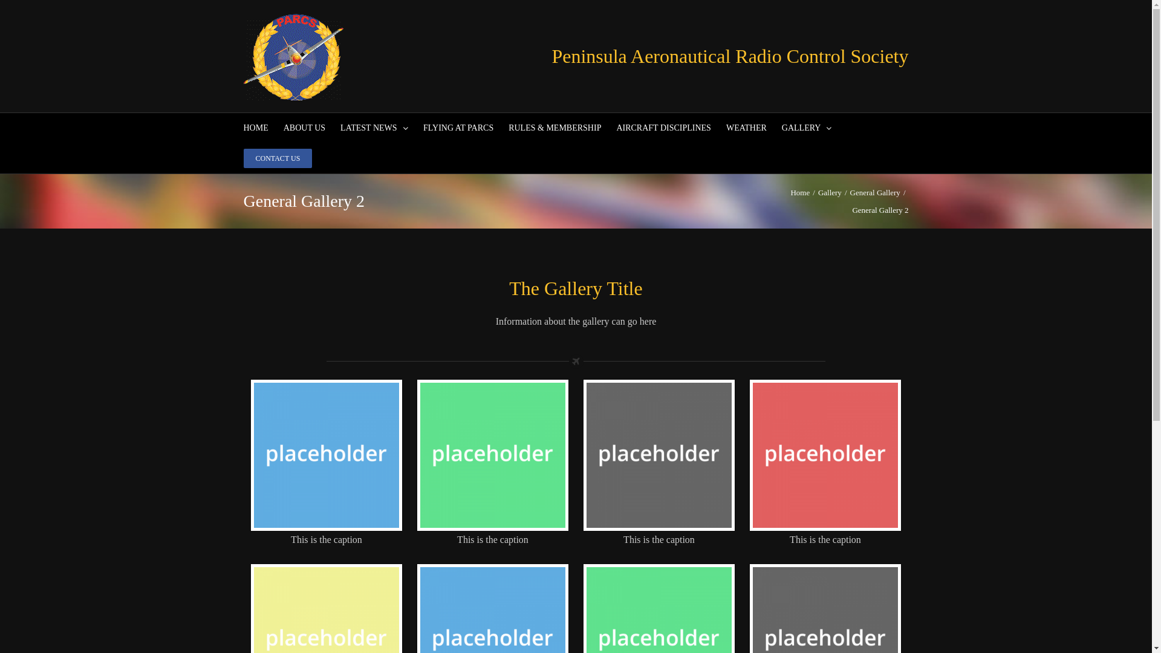 The image size is (1161, 653). I want to click on ABOUT US, so click(305, 128).